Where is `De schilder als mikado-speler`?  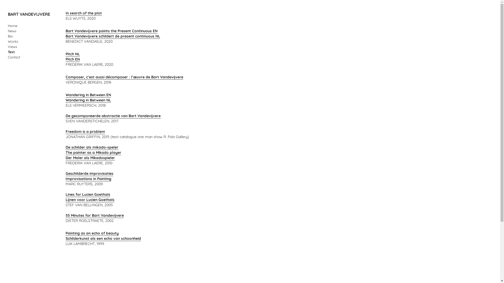
De schilder als mikado-speler is located at coordinates (92, 147).